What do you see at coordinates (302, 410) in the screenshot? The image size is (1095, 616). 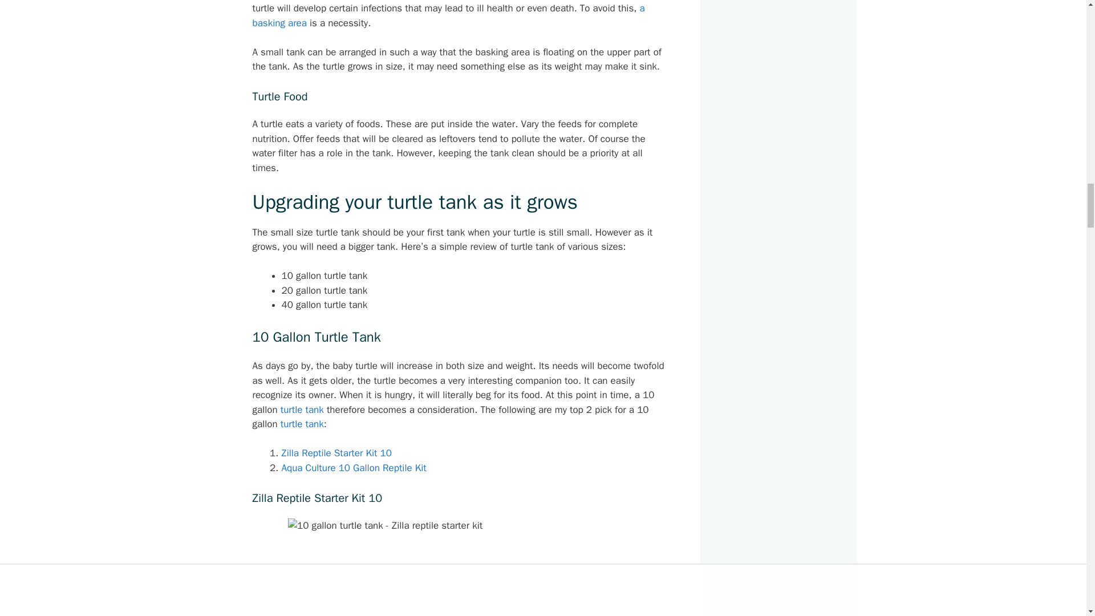 I see `turtle tank` at bounding box center [302, 410].